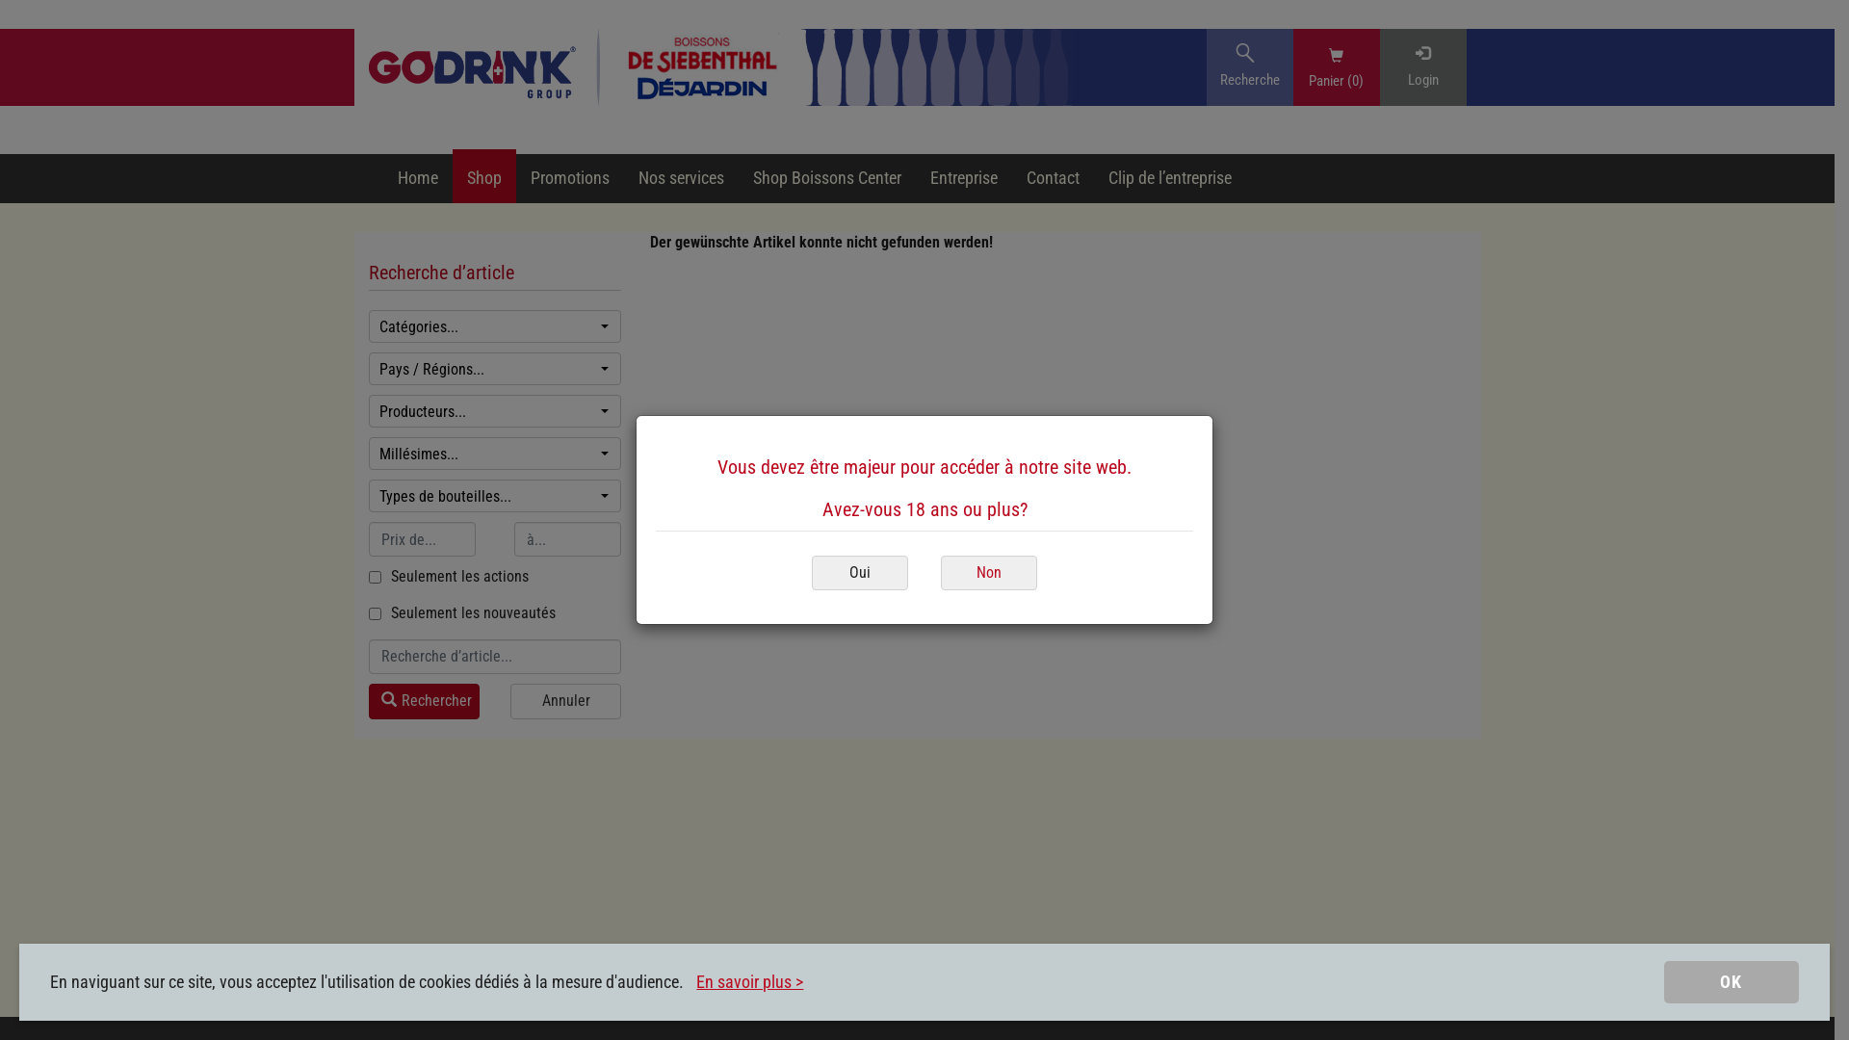 This screenshot has height=1040, width=1849. What do you see at coordinates (989, 572) in the screenshot?
I see `Non` at bounding box center [989, 572].